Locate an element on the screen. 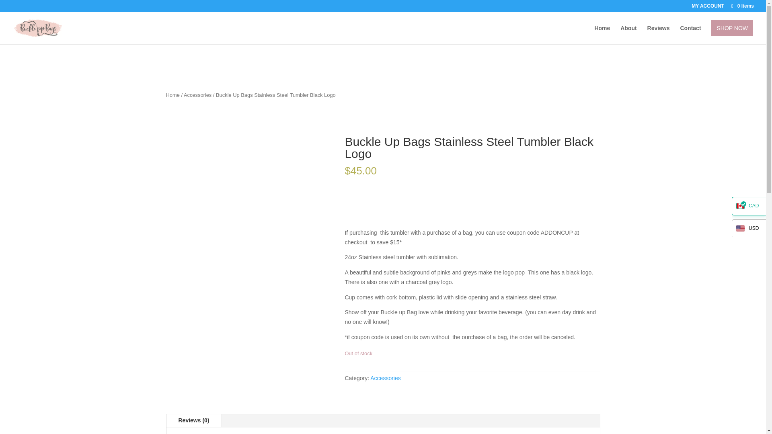 Image resolution: width=772 pixels, height=434 pixels. Home is located at coordinates (172, 95).